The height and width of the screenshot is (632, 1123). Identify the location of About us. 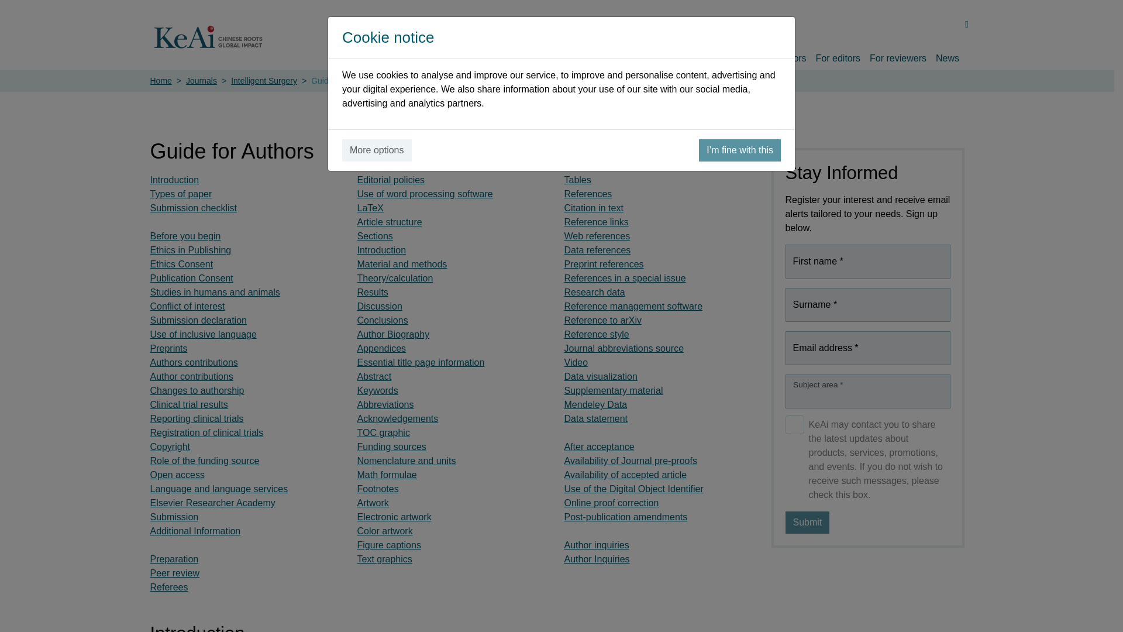
(604, 56).